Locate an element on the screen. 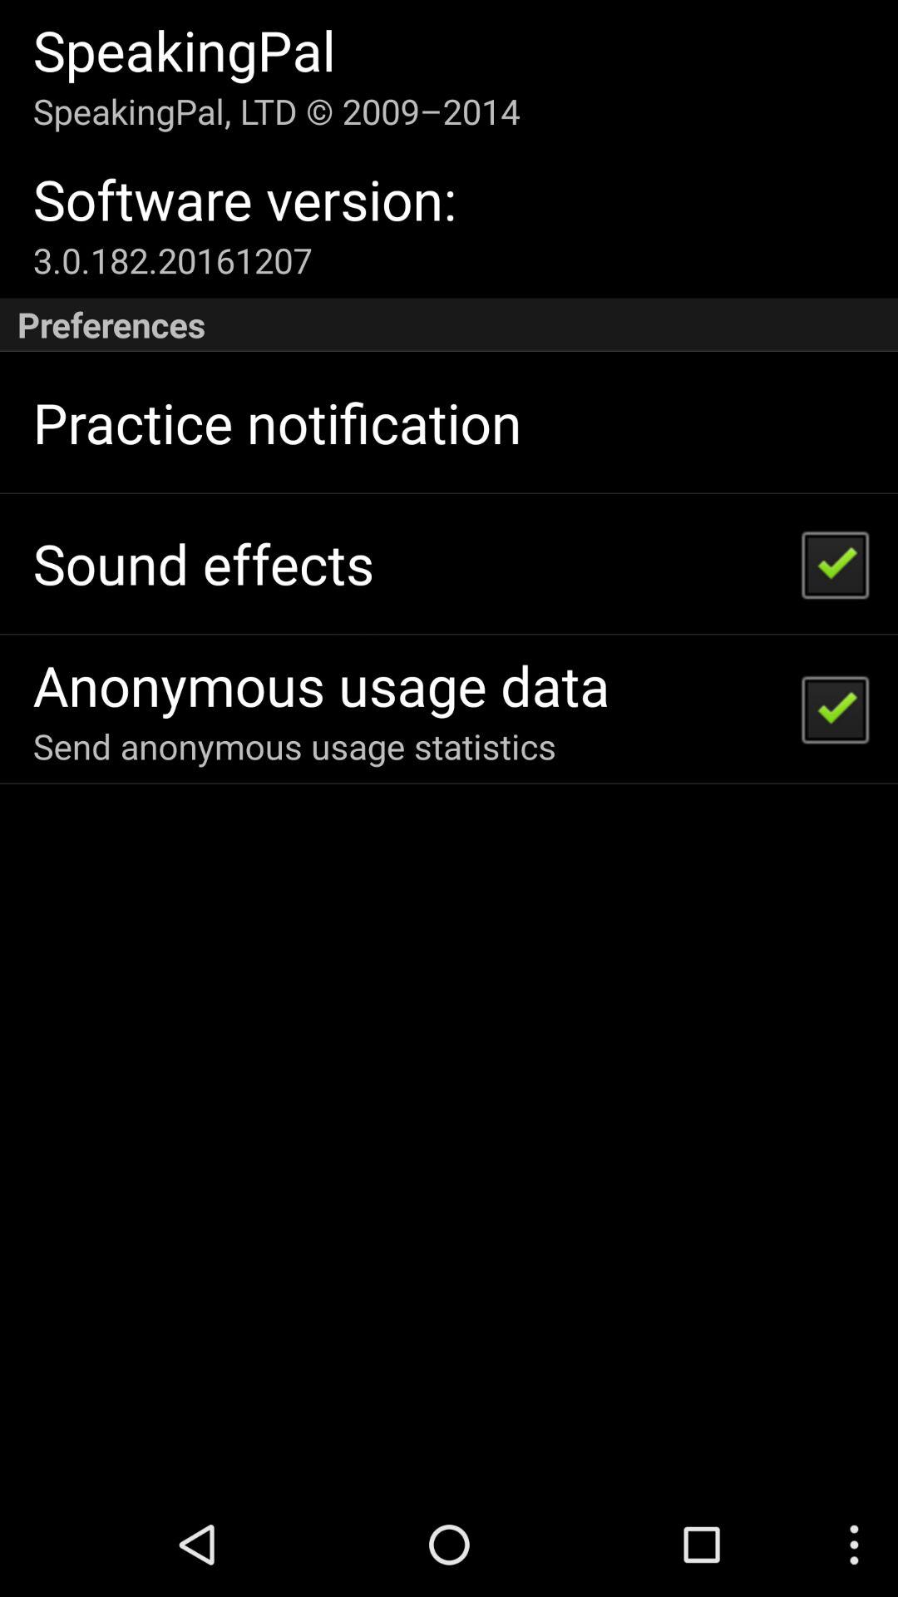  open app below practice notification item is located at coordinates (203, 564).